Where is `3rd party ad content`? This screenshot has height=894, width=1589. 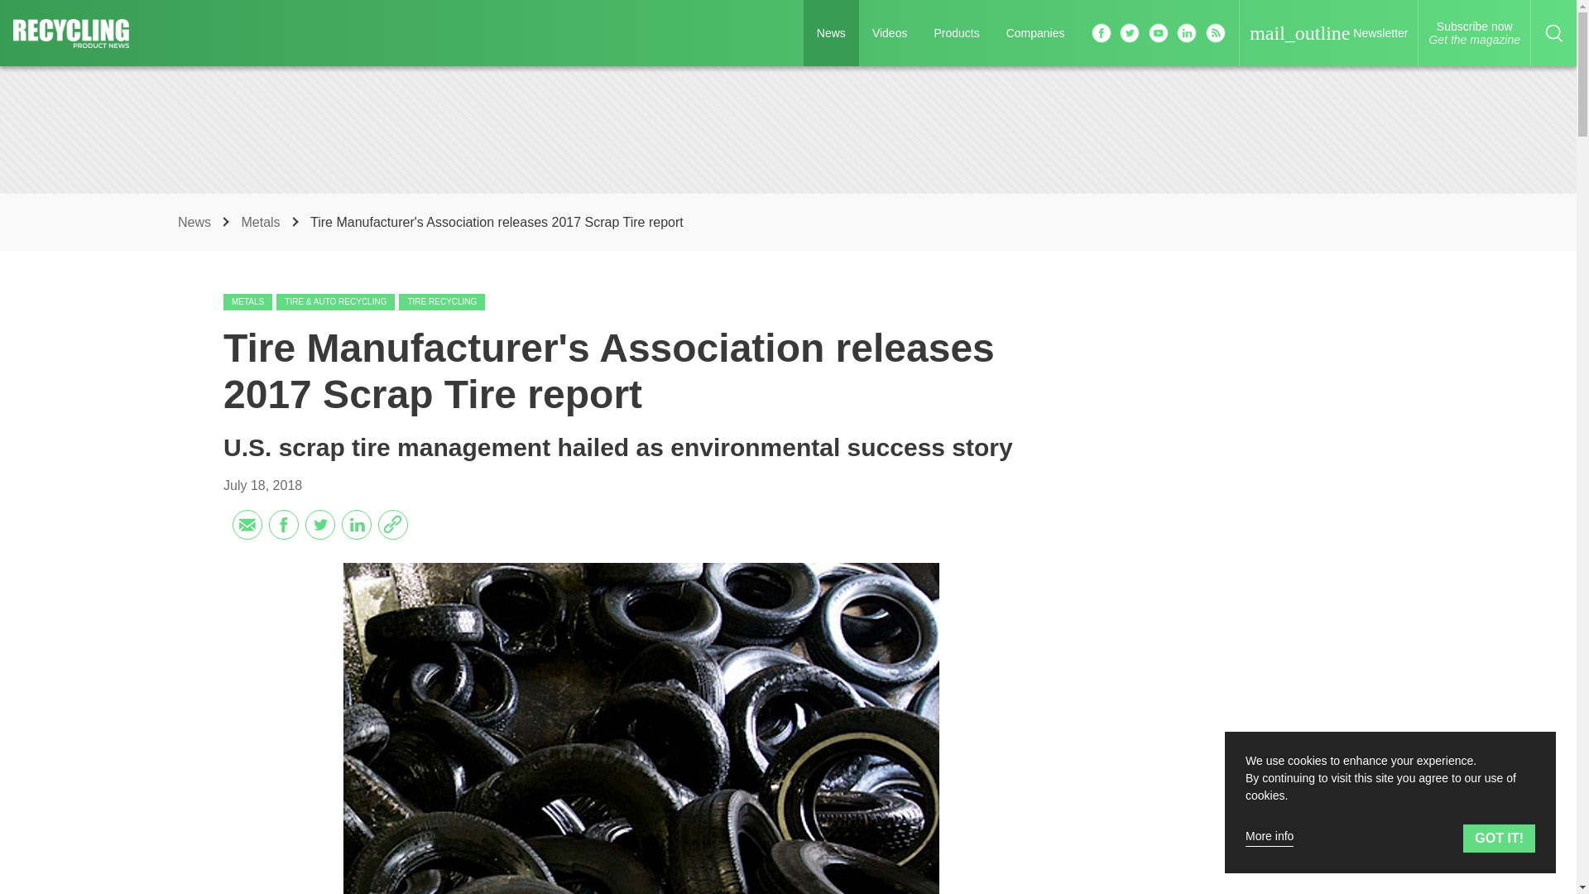 3rd party ad content is located at coordinates (1474, 33).